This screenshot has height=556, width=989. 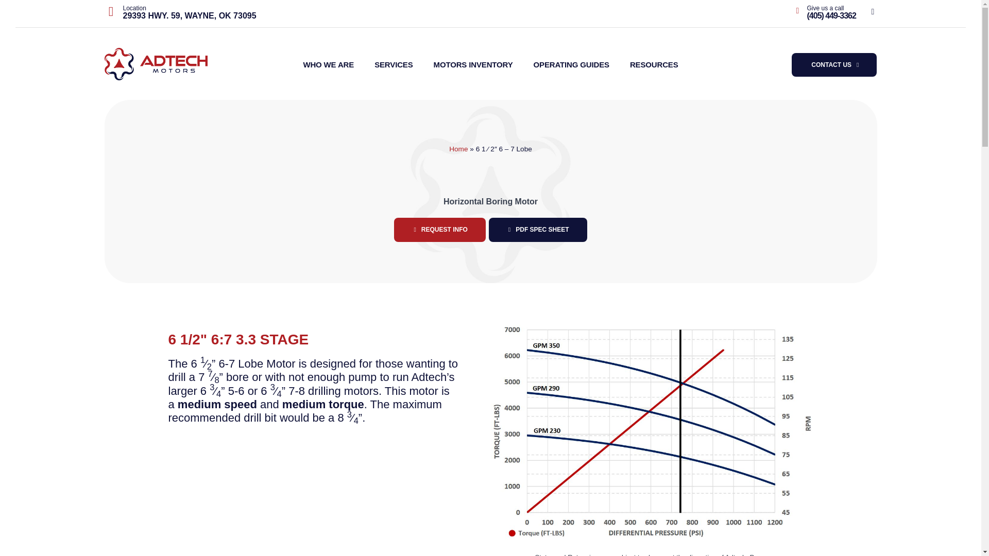 What do you see at coordinates (328, 65) in the screenshot?
I see `WHO WE ARE` at bounding box center [328, 65].